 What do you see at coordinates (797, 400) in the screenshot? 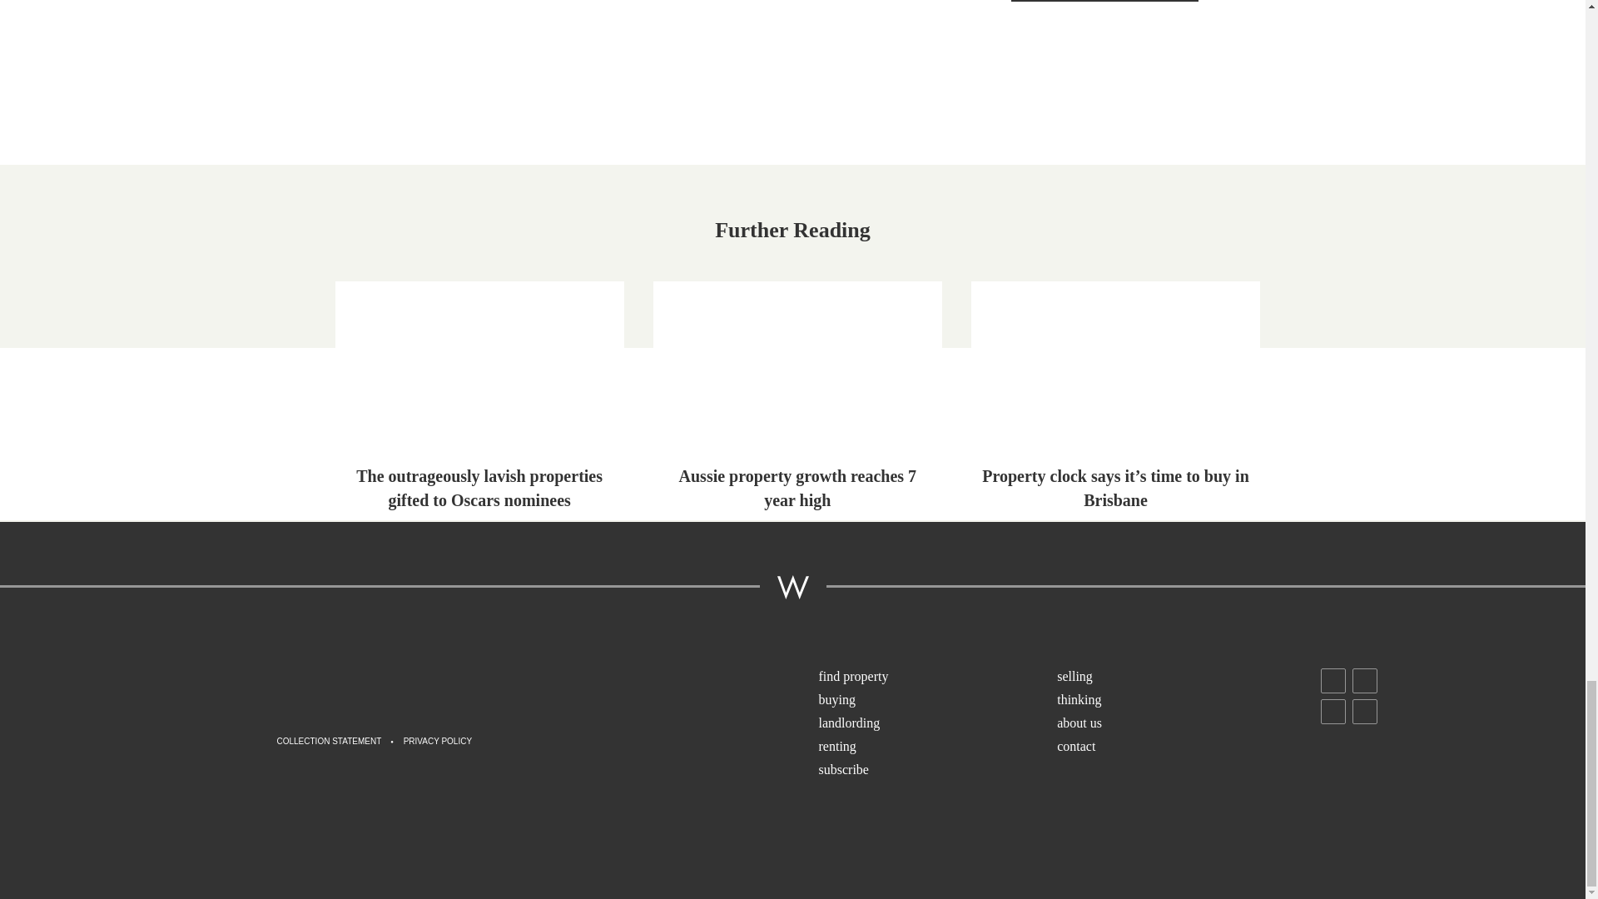
I see `Aussie property growth reaches 7 year high` at bounding box center [797, 400].